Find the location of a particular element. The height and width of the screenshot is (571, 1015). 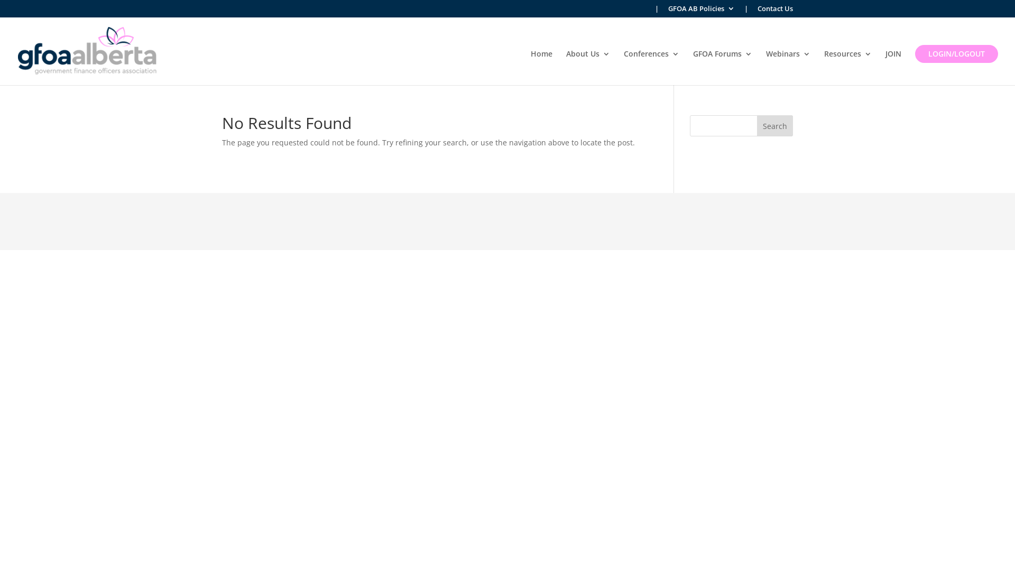

Resources is located at coordinates (848, 67).